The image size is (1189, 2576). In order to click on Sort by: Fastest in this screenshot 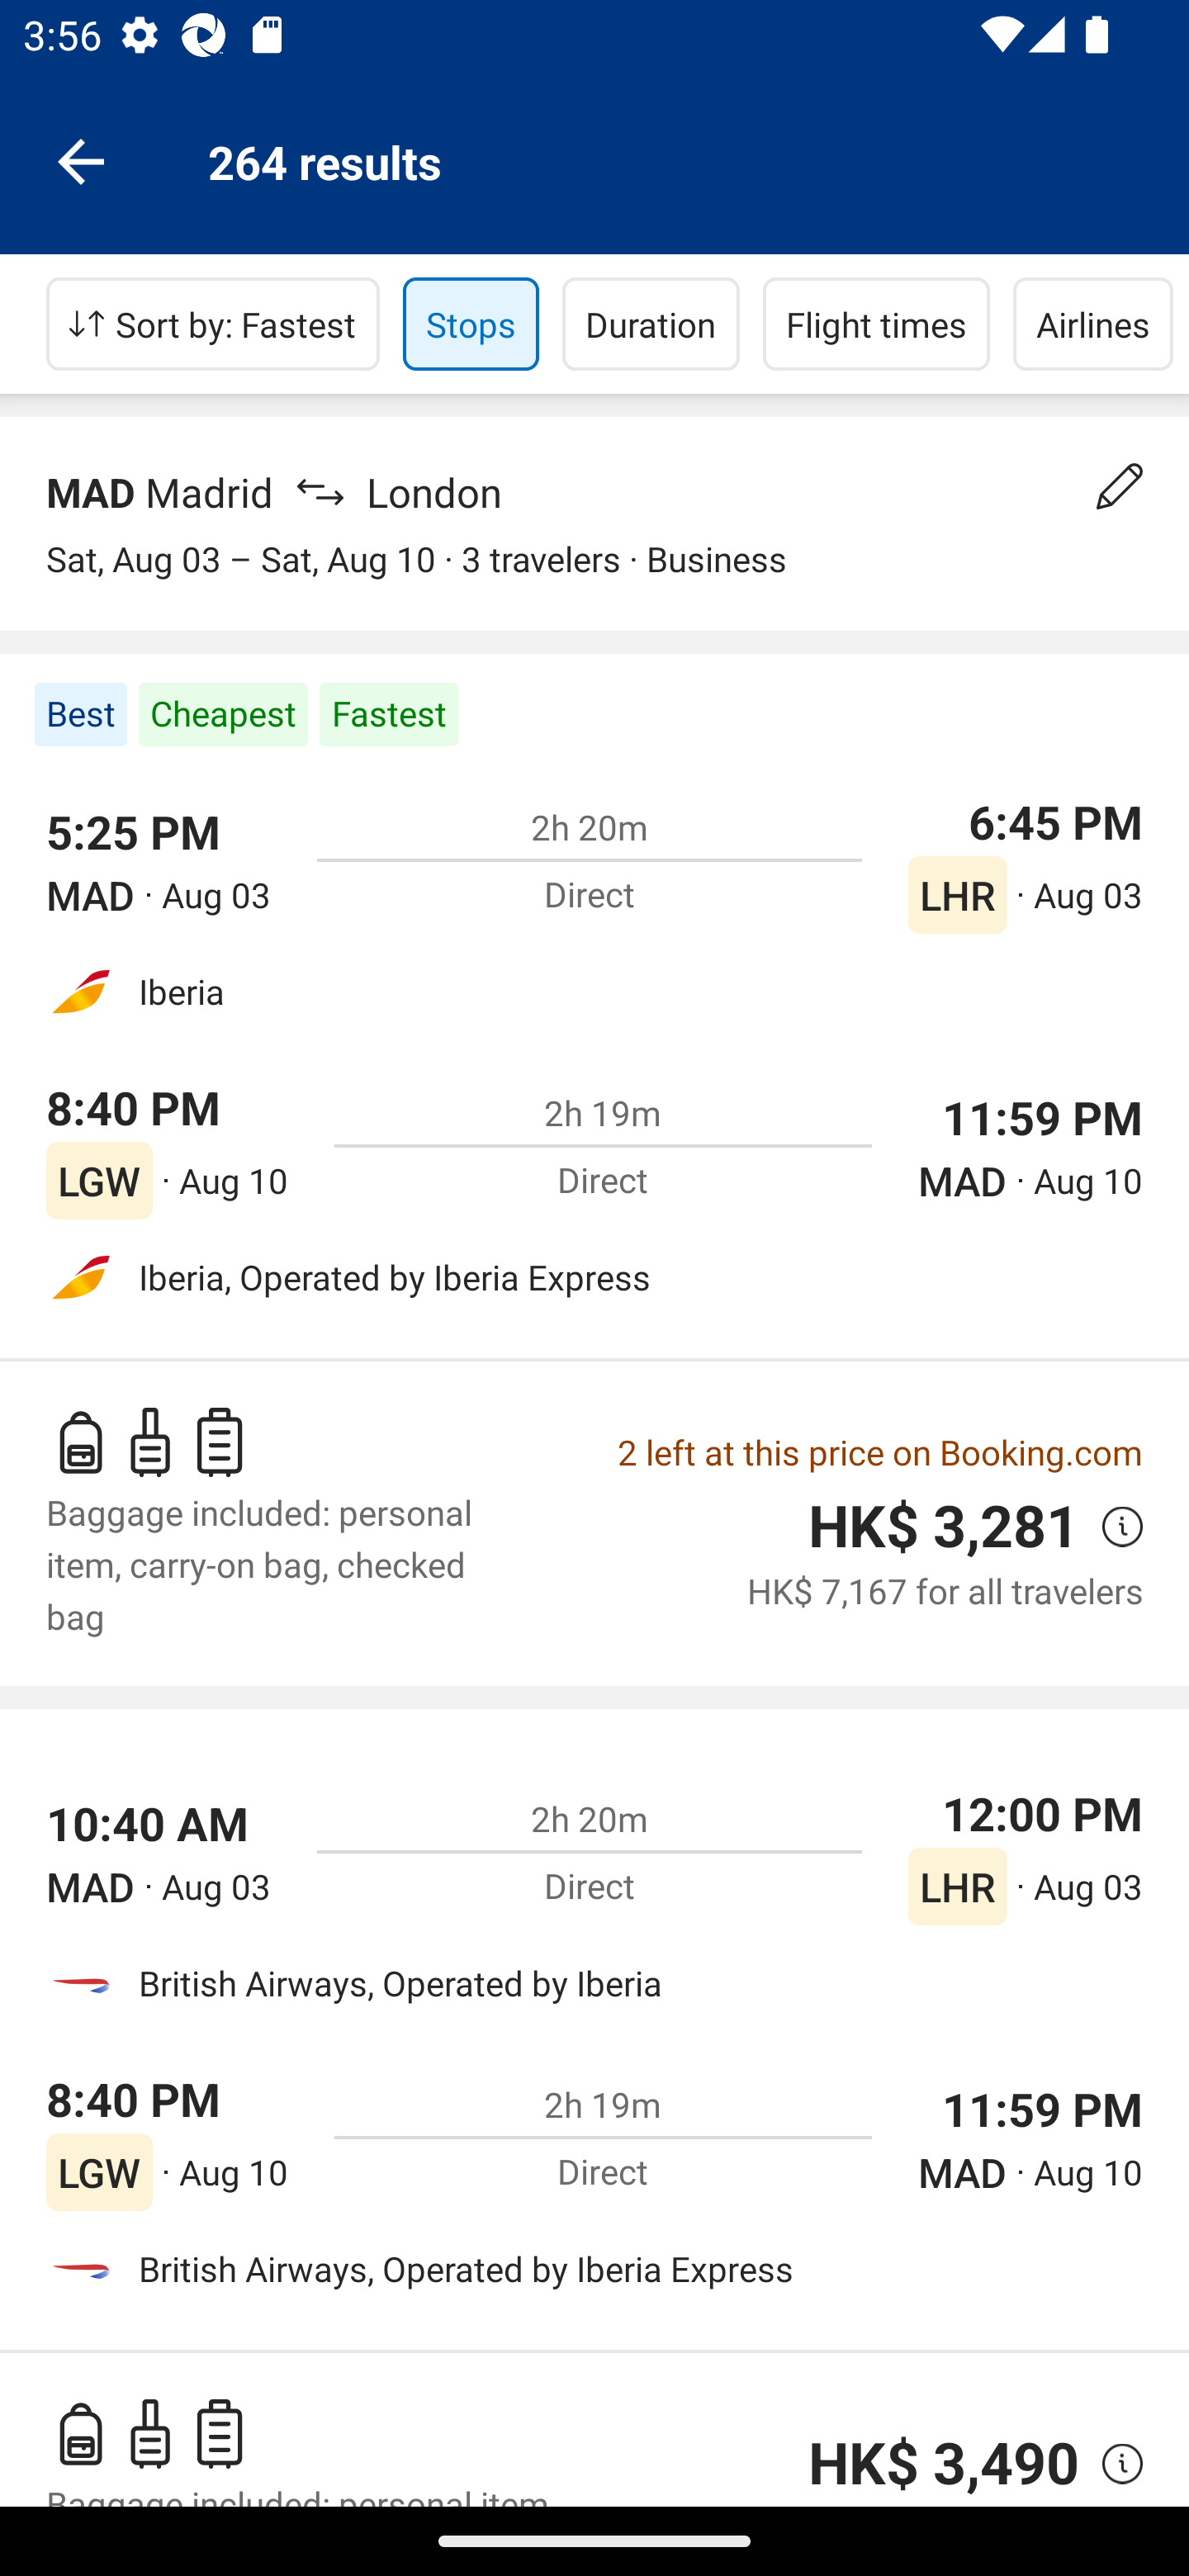, I will do `click(213, 324)`.